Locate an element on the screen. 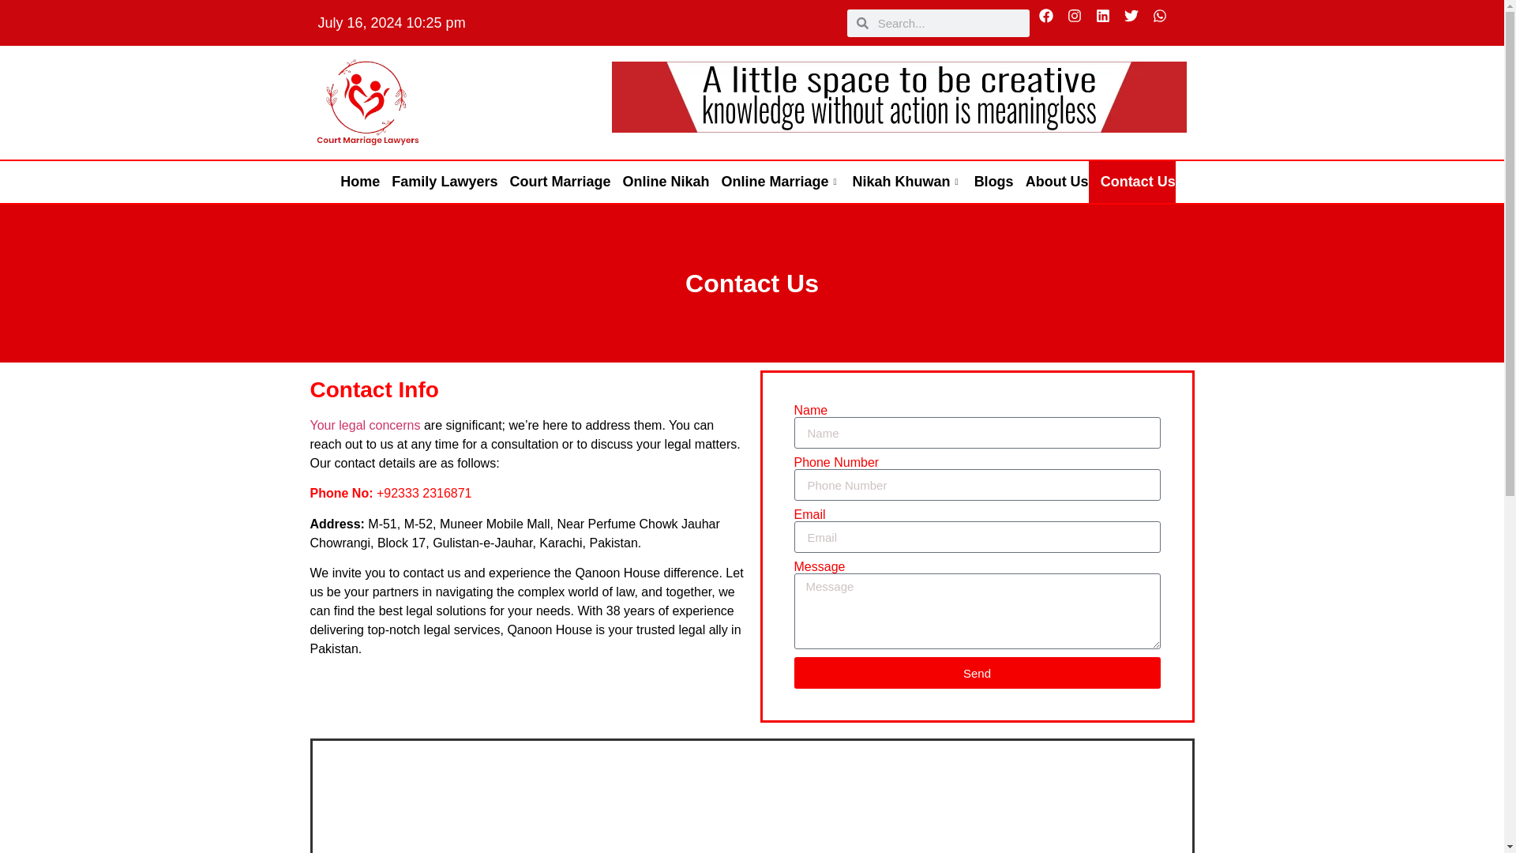  Online Marriage is located at coordinates (774, 182).